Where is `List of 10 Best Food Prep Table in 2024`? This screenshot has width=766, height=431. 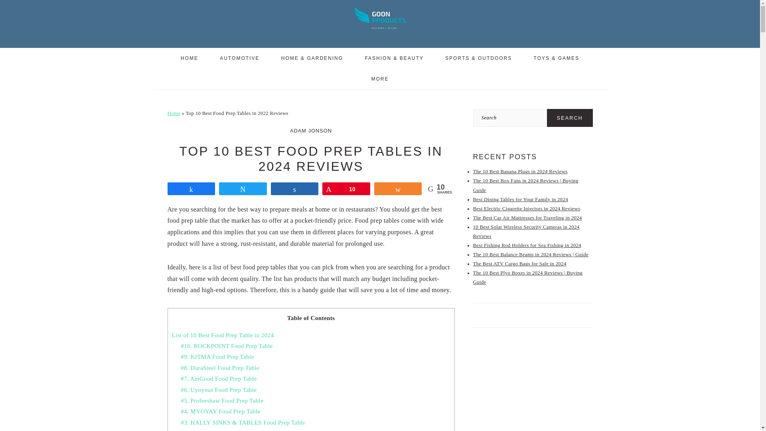
List of 10 Best Food Prep Table in 2024 is located at coordinates (223, 334).